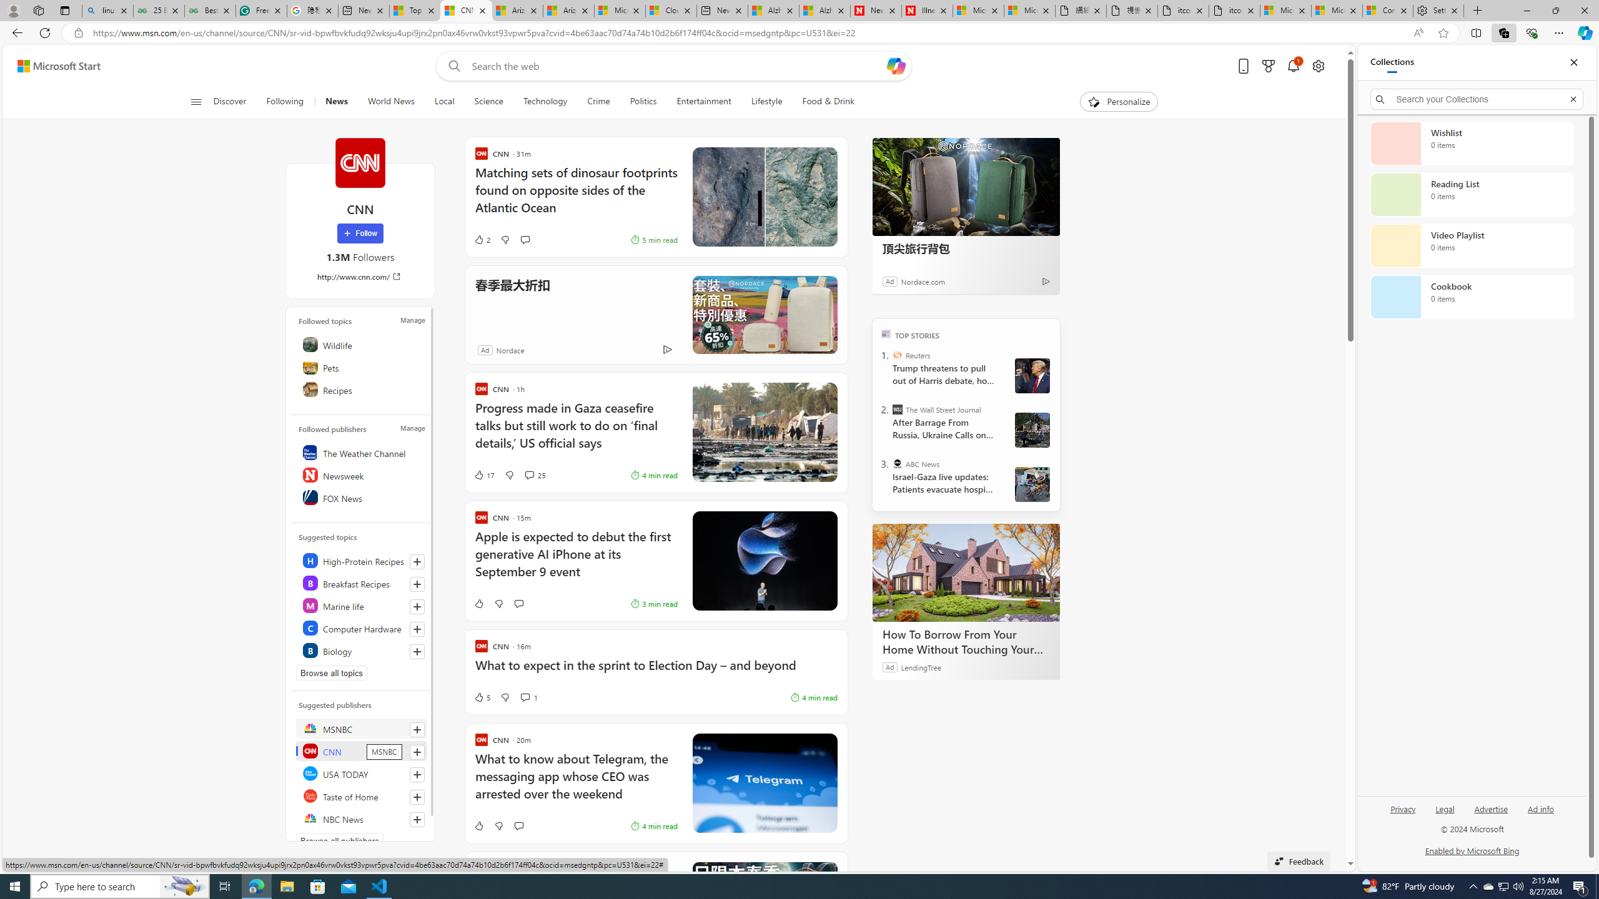  Describe the element at coordinates (1472, 246) in the screenshot. I see `Video Playlist collection, 0 items` at that location.